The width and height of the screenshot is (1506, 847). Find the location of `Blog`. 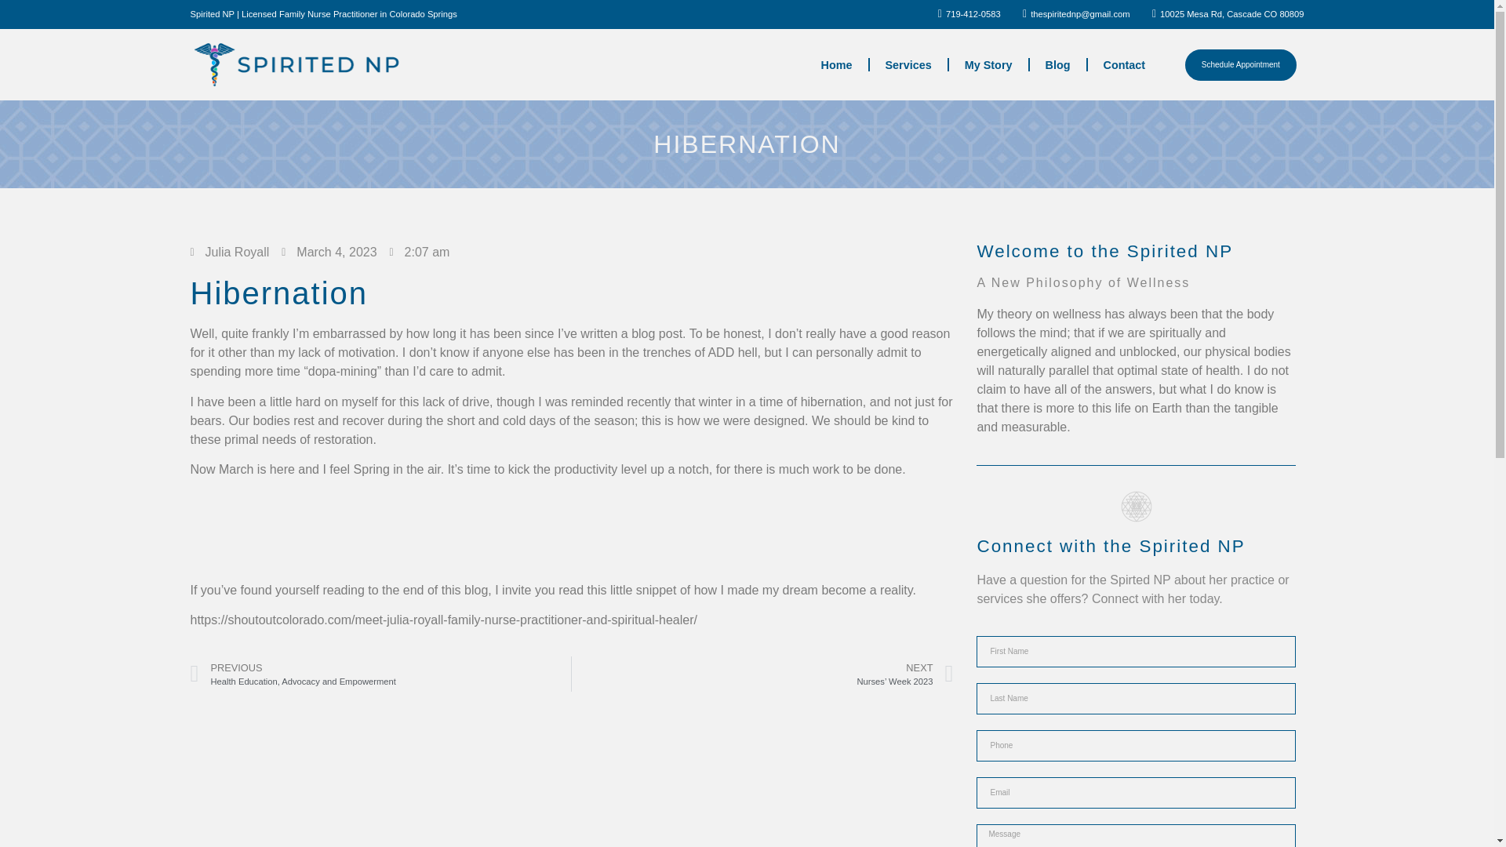

Blog is located at coordinates (988, 64).